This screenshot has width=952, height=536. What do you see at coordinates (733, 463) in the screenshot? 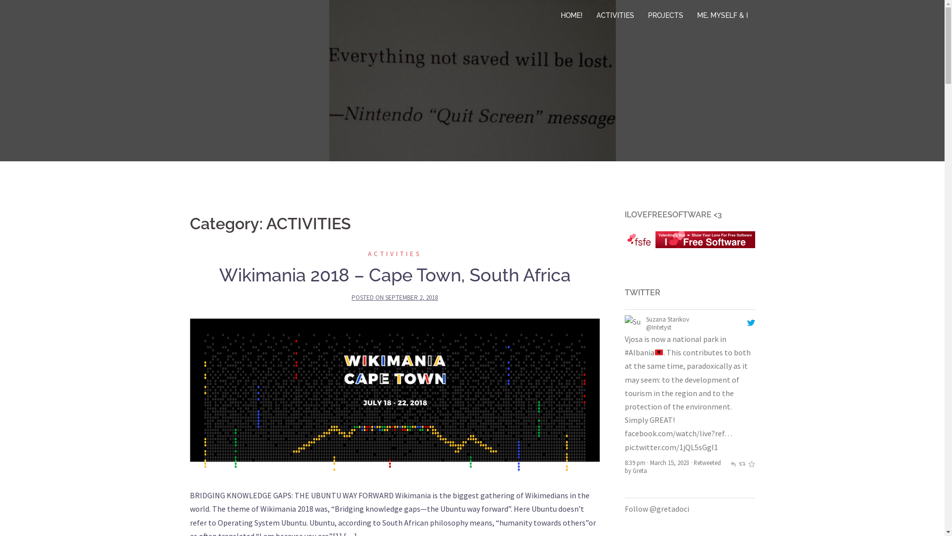
I see `reply` at bounding box center [733, 463].